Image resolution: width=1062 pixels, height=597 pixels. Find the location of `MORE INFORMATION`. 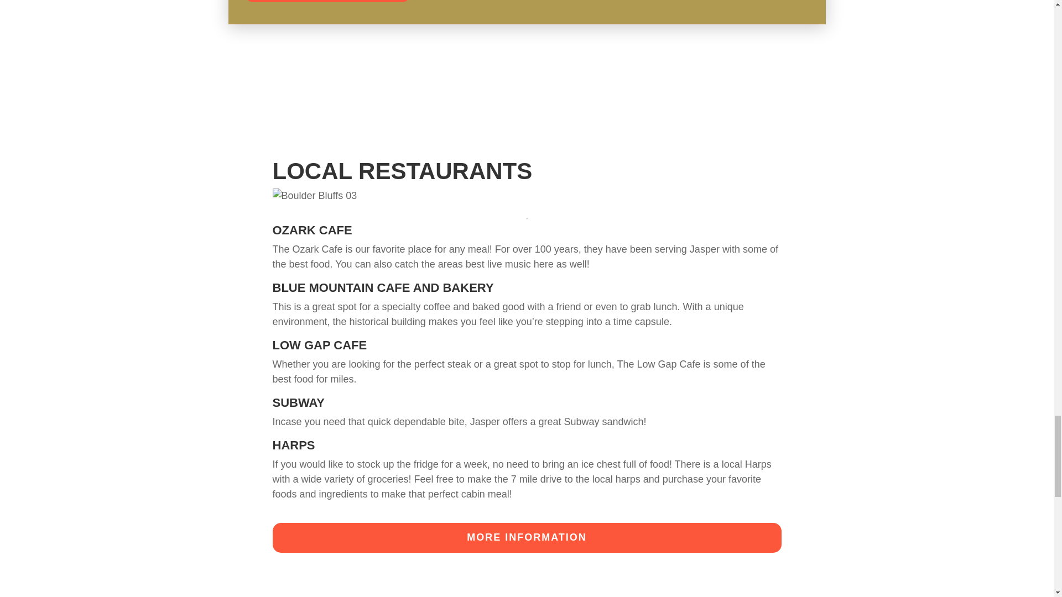

MORE INFORMATION is located at coordinates (526, 538).